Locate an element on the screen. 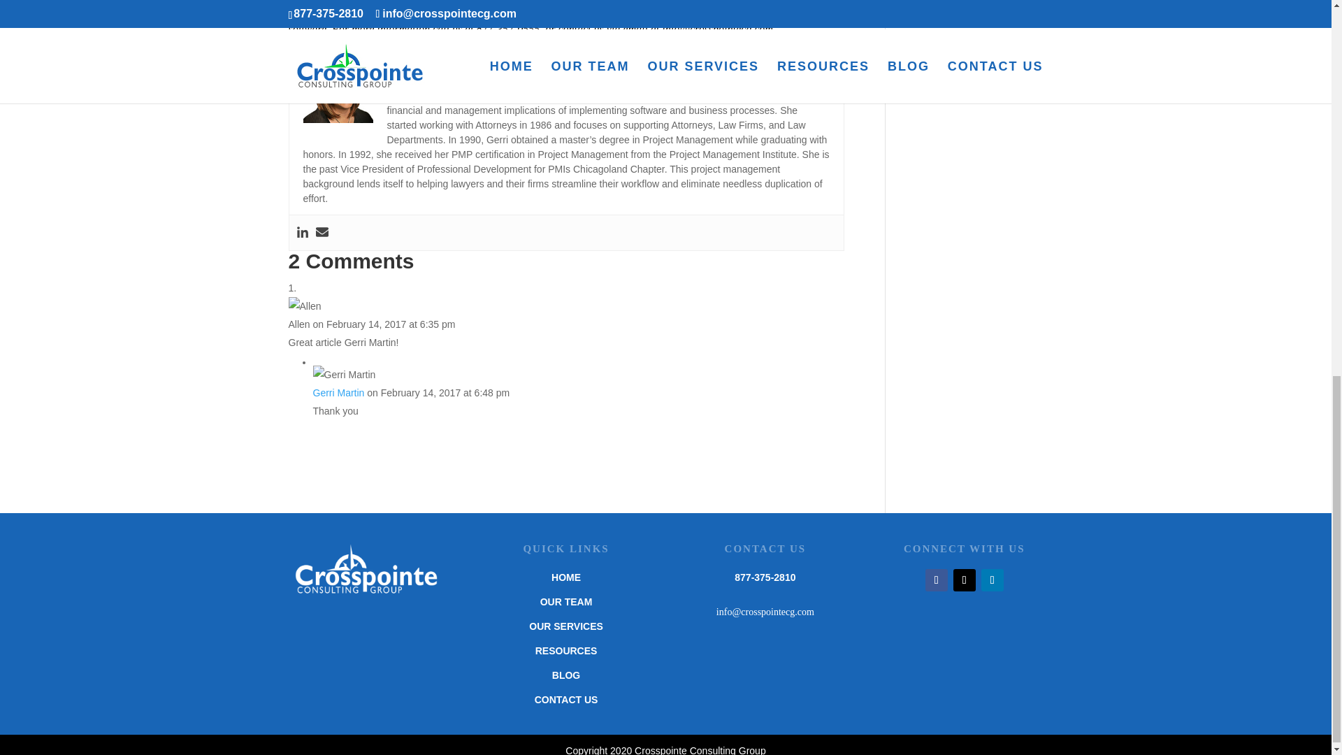  Follow on X is located at coordinates (964, 580).